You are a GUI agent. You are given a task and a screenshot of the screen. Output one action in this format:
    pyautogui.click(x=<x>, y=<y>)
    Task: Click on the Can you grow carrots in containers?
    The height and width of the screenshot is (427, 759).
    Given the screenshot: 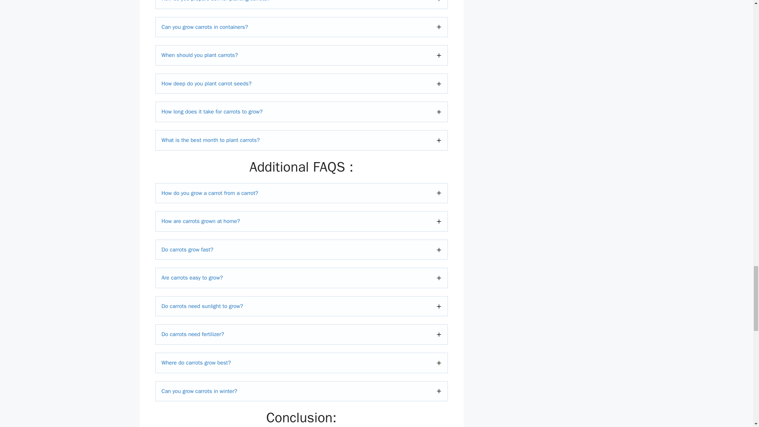 What is the action you would take?
    pyautogui.click(x=301, y=27)
    